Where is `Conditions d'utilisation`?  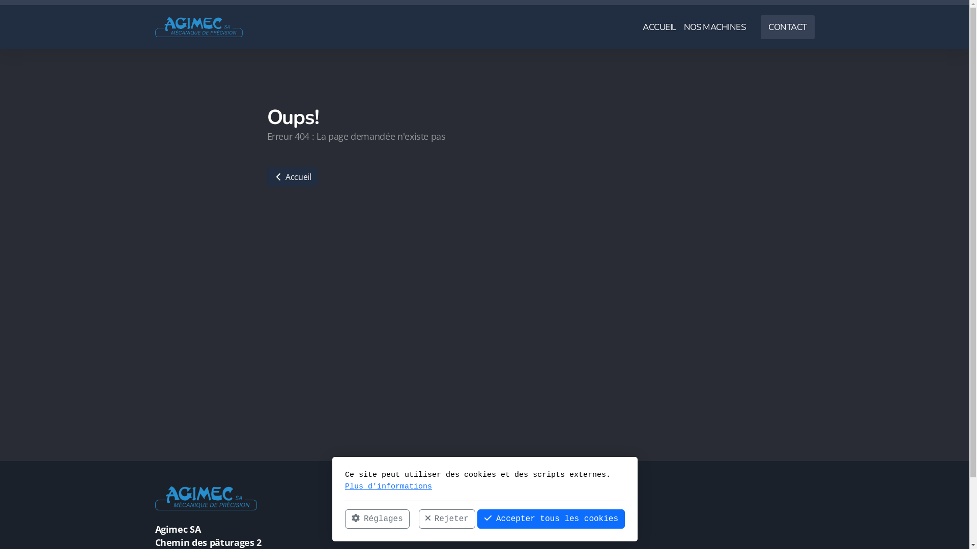 Conditions d'utilisation is located at coordinates (536, 509).